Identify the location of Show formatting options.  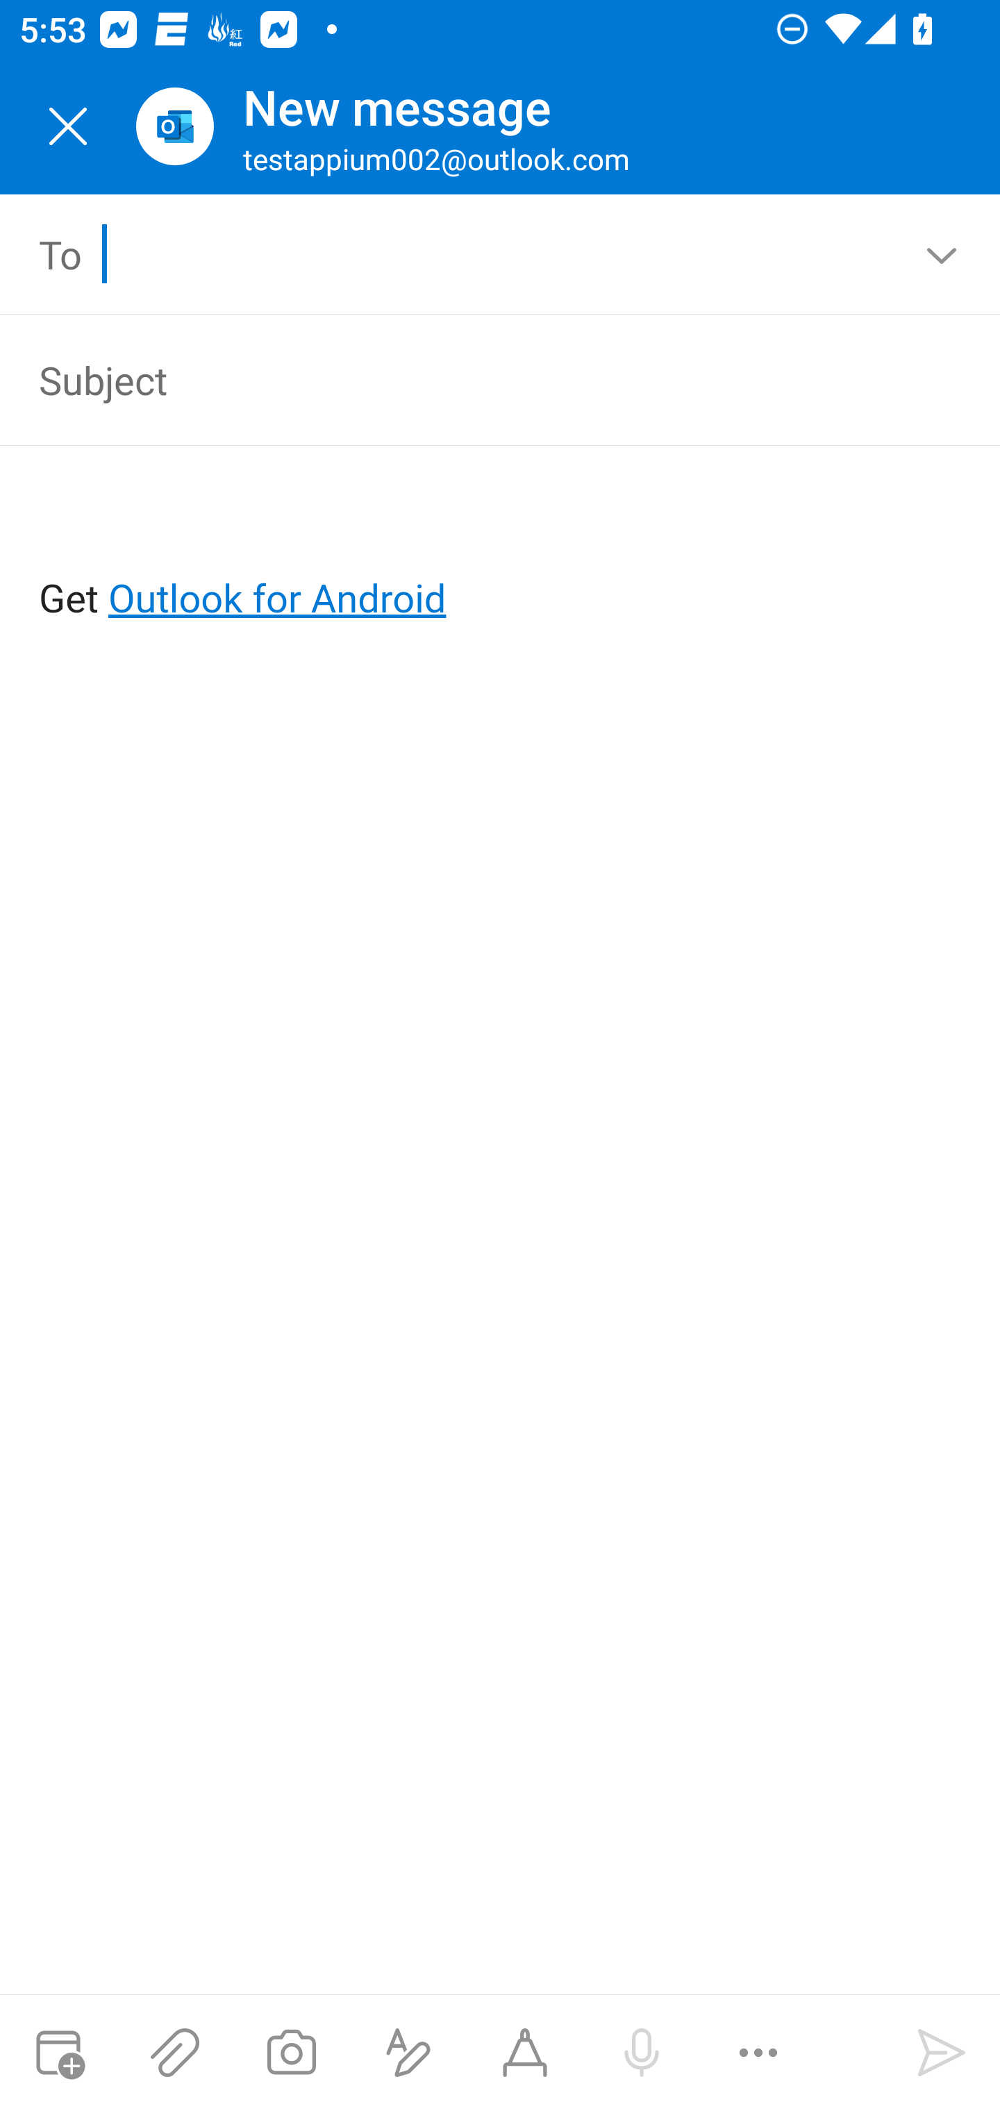
(408, 2053).